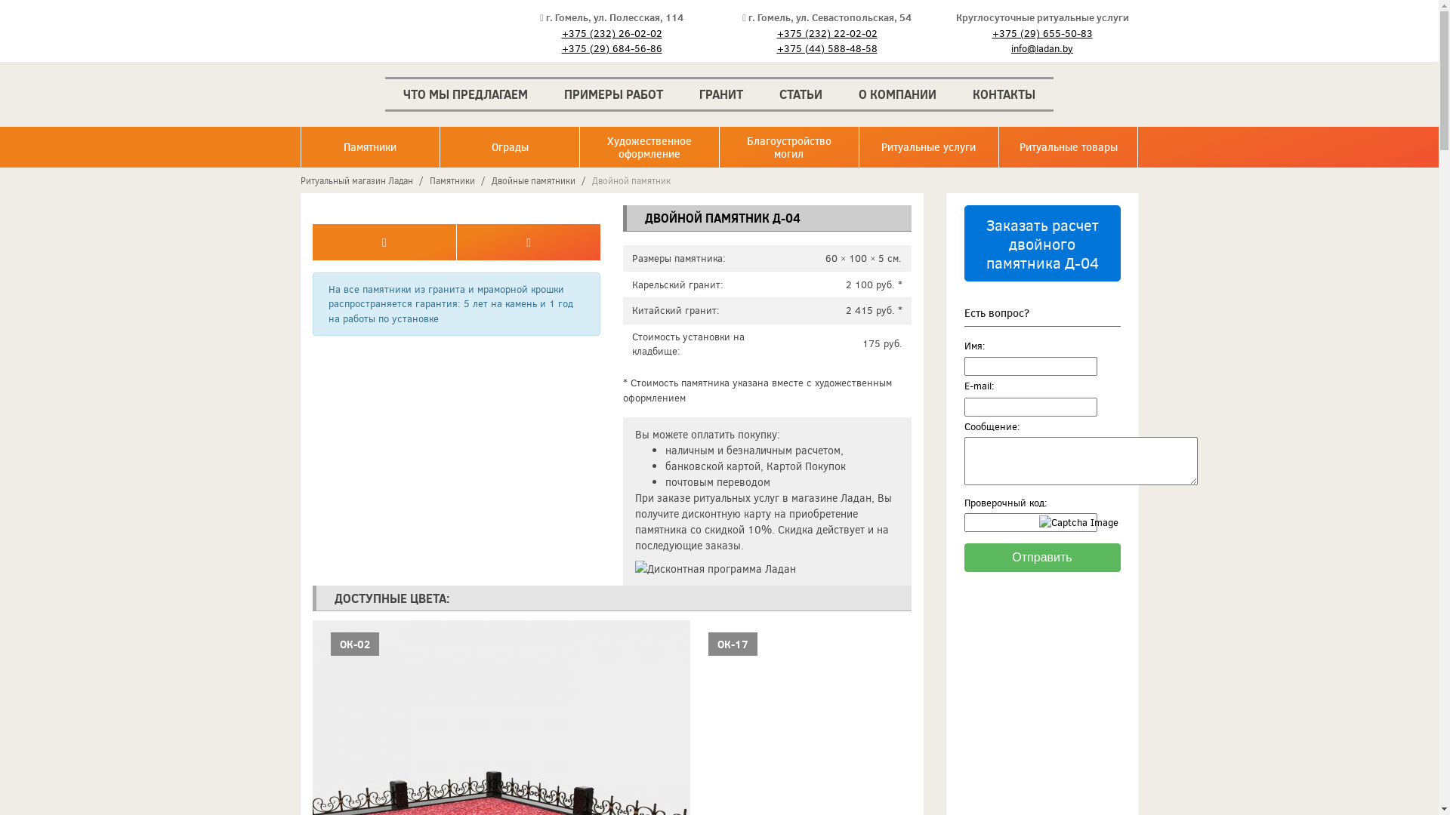  What do you see at coordinates (828, 33) in the screenshot?
I see `+375 (232) 22-02-02` at bounding box center [828, 33].